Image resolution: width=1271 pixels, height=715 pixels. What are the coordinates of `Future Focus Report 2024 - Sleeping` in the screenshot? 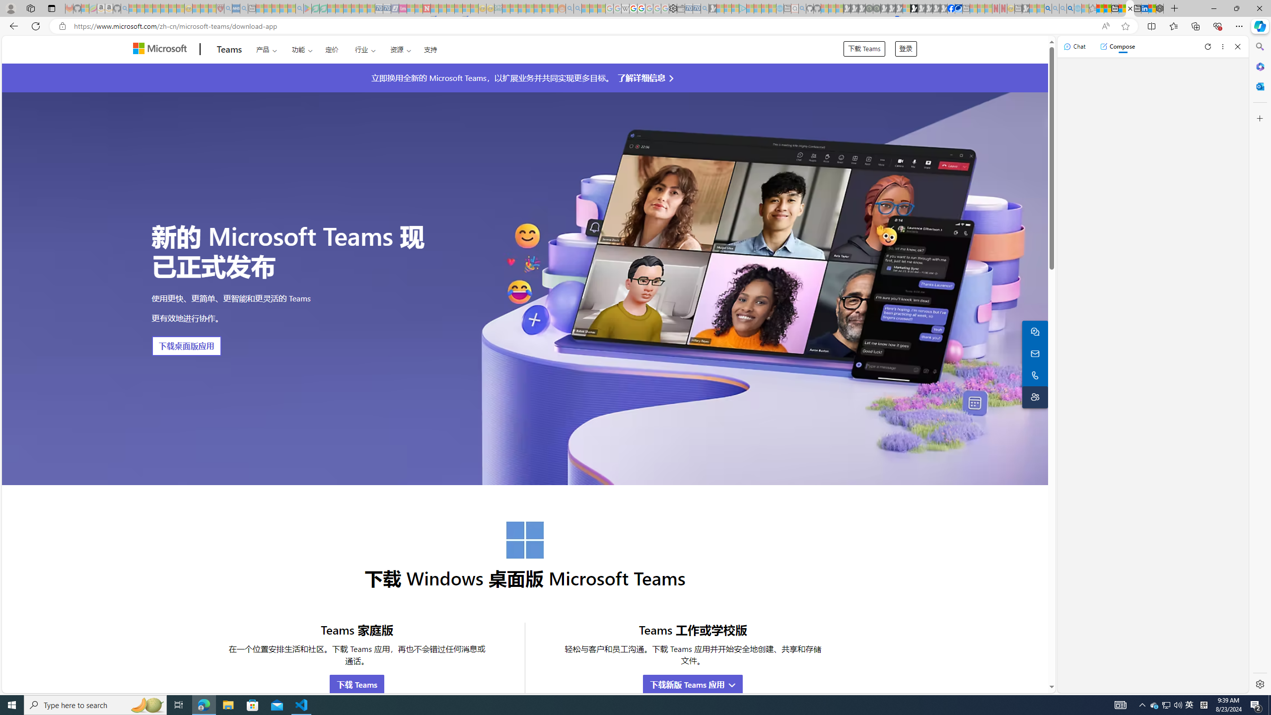 It's located at (877, 8).